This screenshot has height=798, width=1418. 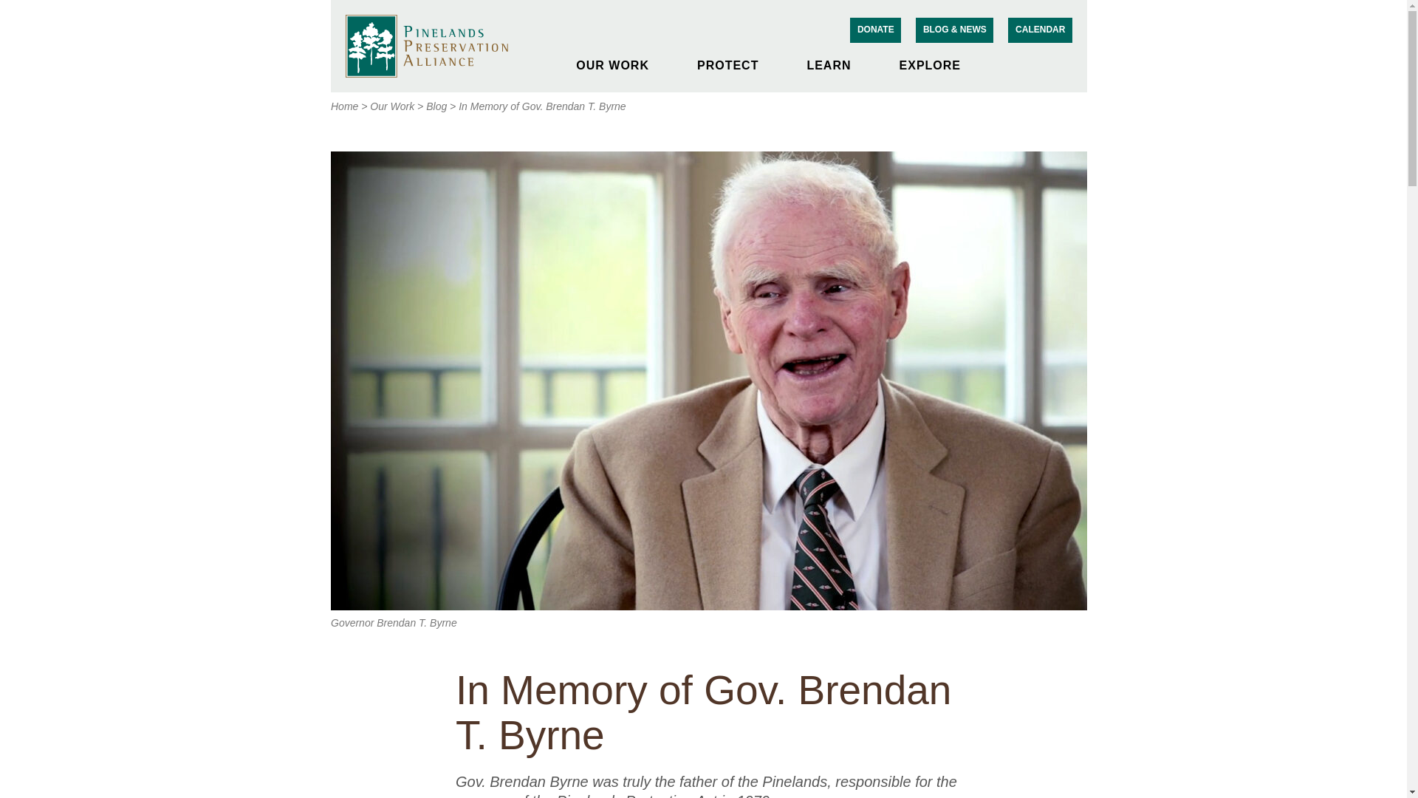 What do you see at coordinates (1040, 30) in the screenshot?
I see `CALENDAR` at bounding box center [1040, 30].